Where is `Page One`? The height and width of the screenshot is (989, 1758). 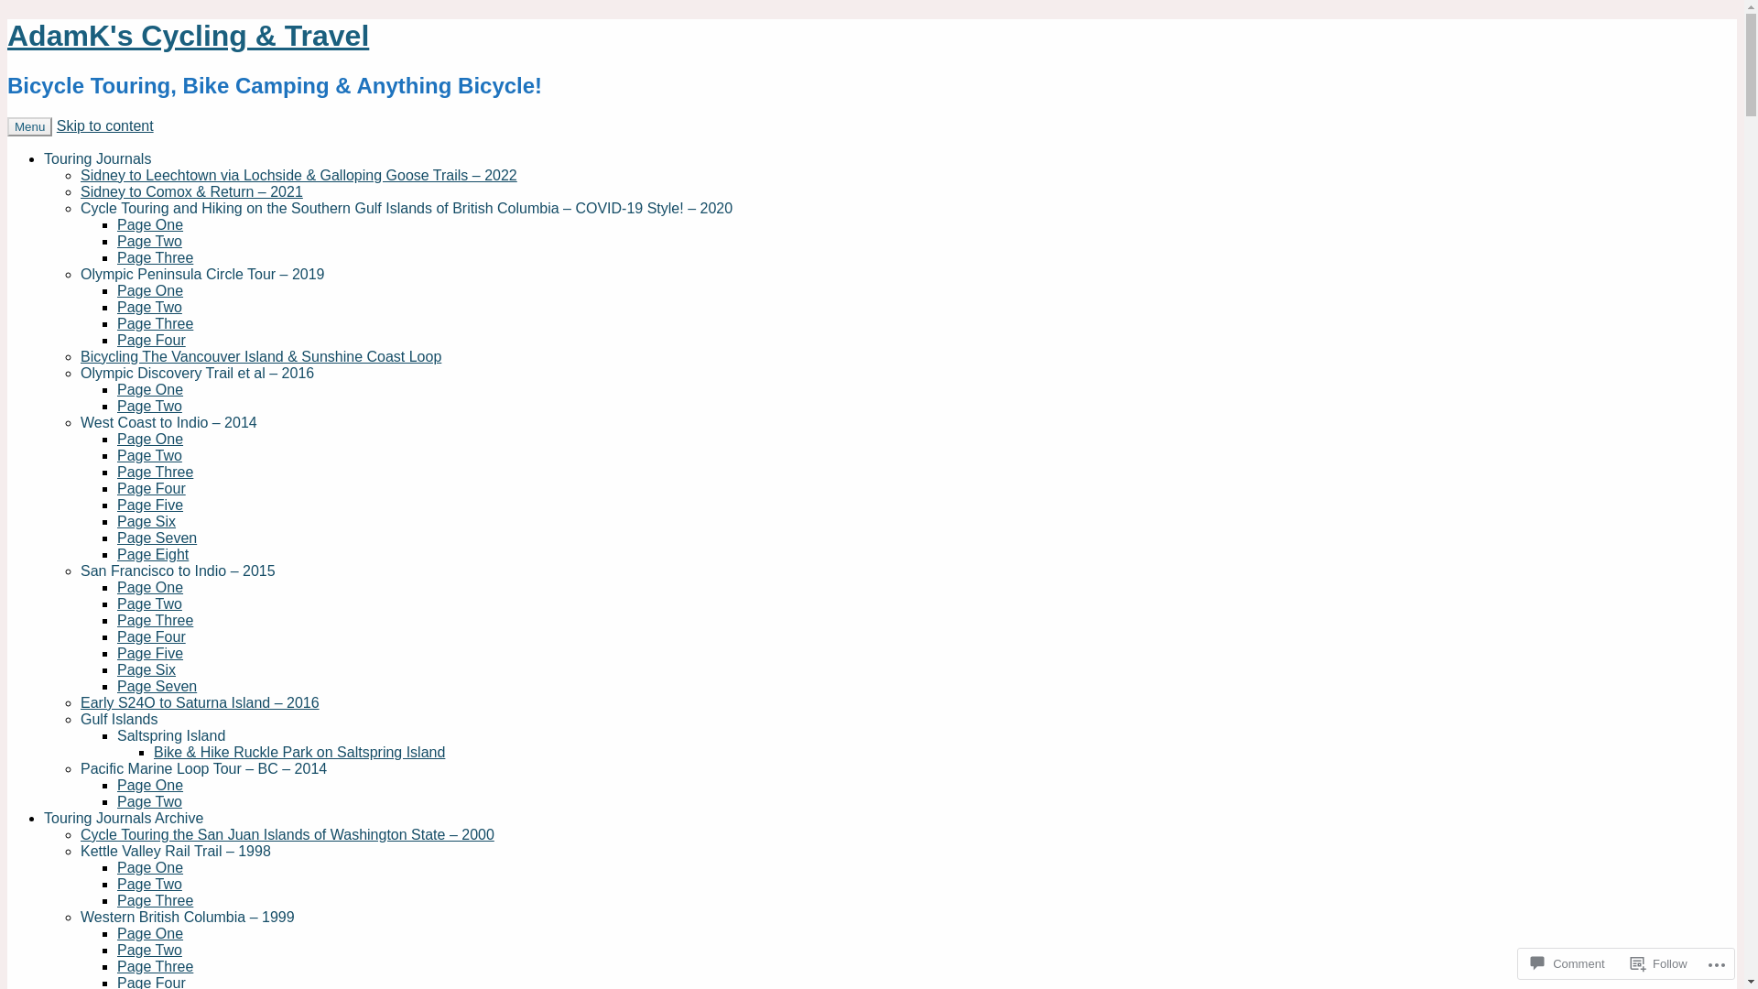
Page One is located at coordinates (150, 934).